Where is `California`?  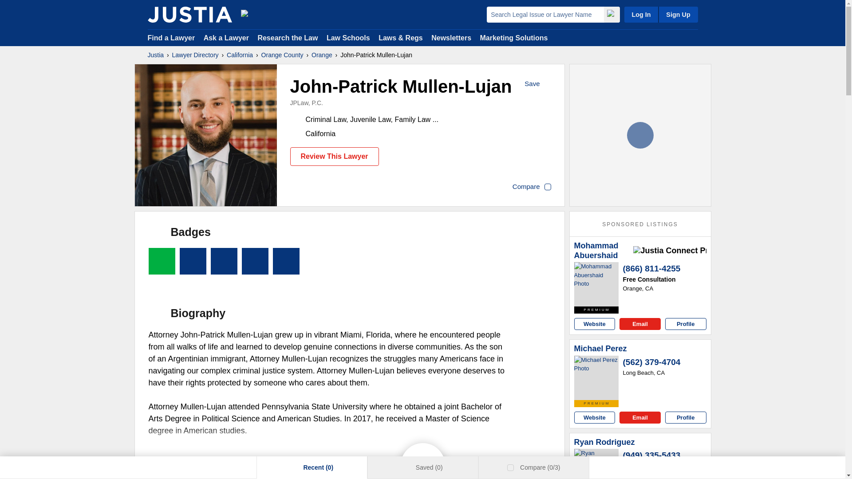 California is located at coordinates (240, 55).